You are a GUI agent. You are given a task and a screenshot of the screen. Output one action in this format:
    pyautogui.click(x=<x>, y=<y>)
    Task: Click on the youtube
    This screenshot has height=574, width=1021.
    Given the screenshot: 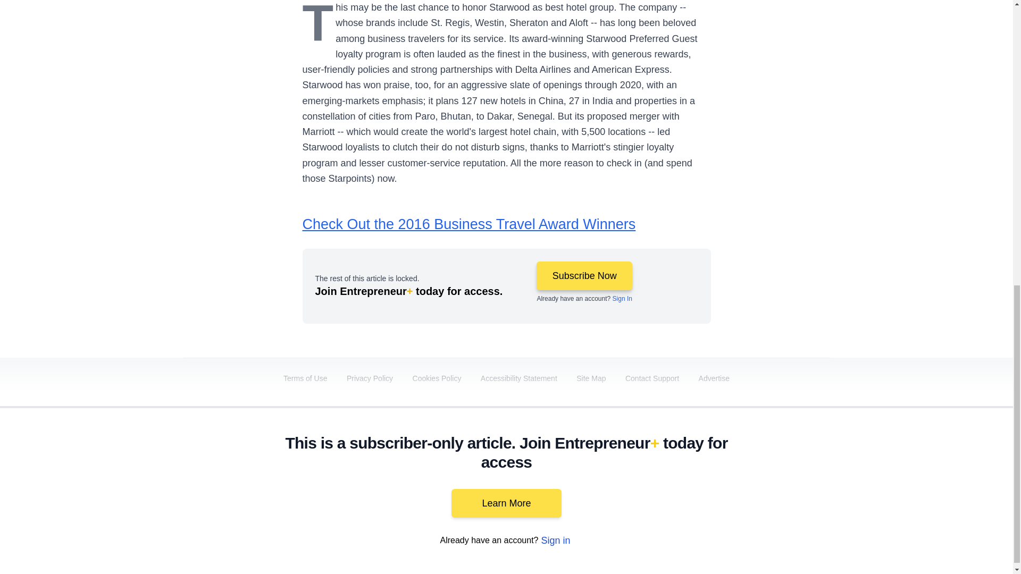 What is the action you would take?
    pyautogui.click(x=698, y=491)
    